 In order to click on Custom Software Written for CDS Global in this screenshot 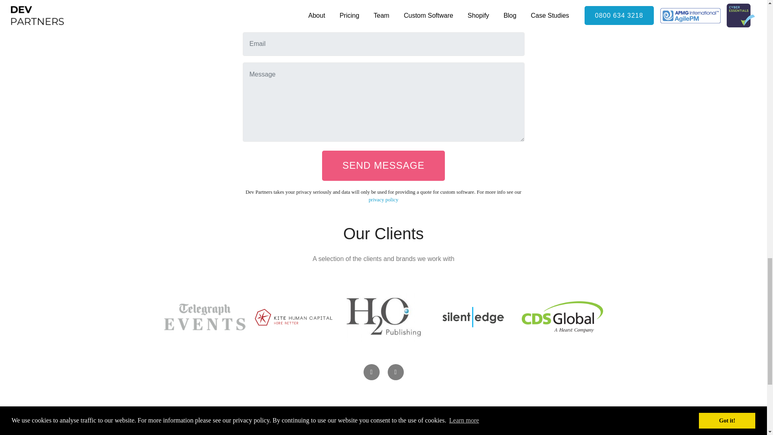, I will do `click(562, 317)`.